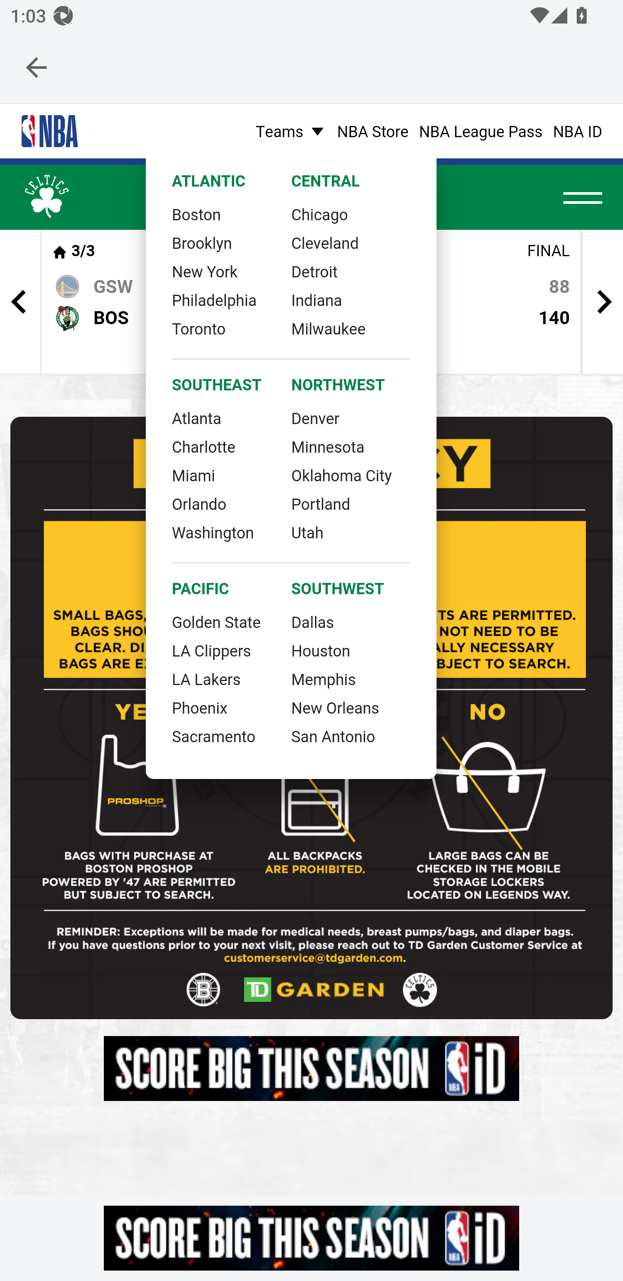 Image resolution: width=623 pixels, height=1281 pixels. I want to click on Cleveland, so click(325, 242).